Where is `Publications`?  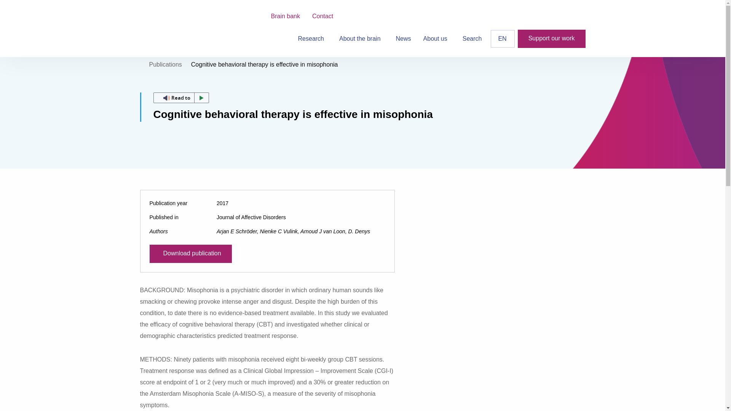
Publications is located at coordinates (165, 64).